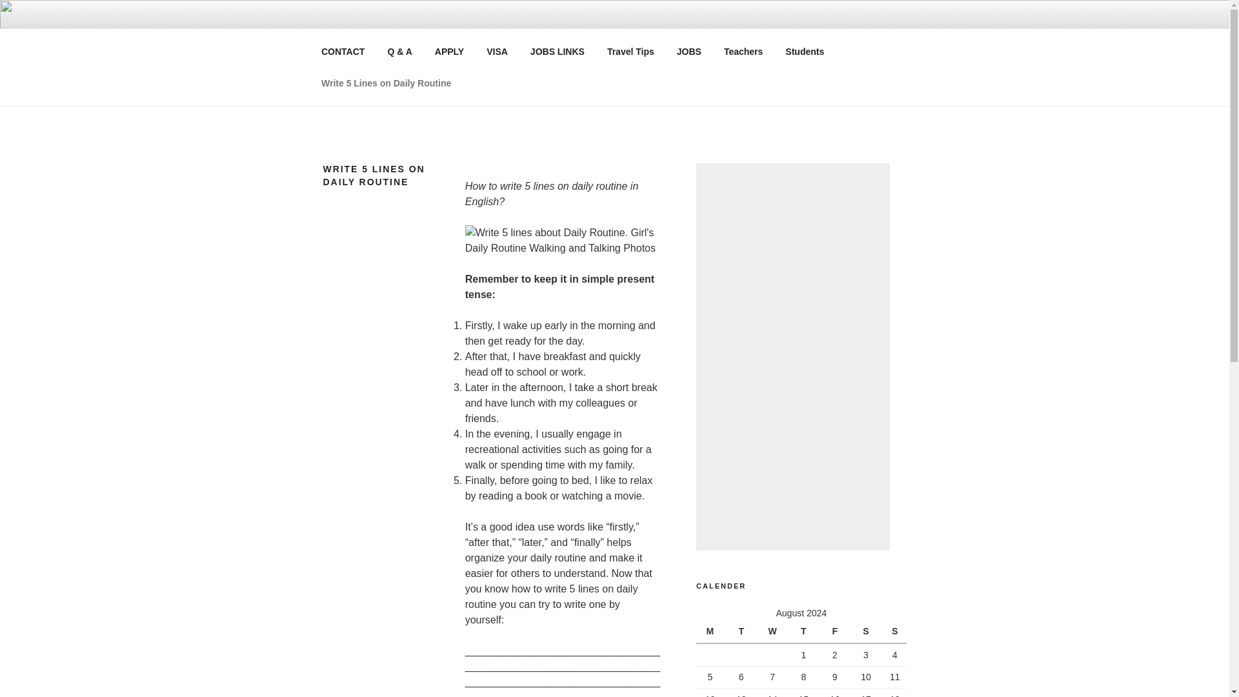  I want to click on Students, so click(805, 52).